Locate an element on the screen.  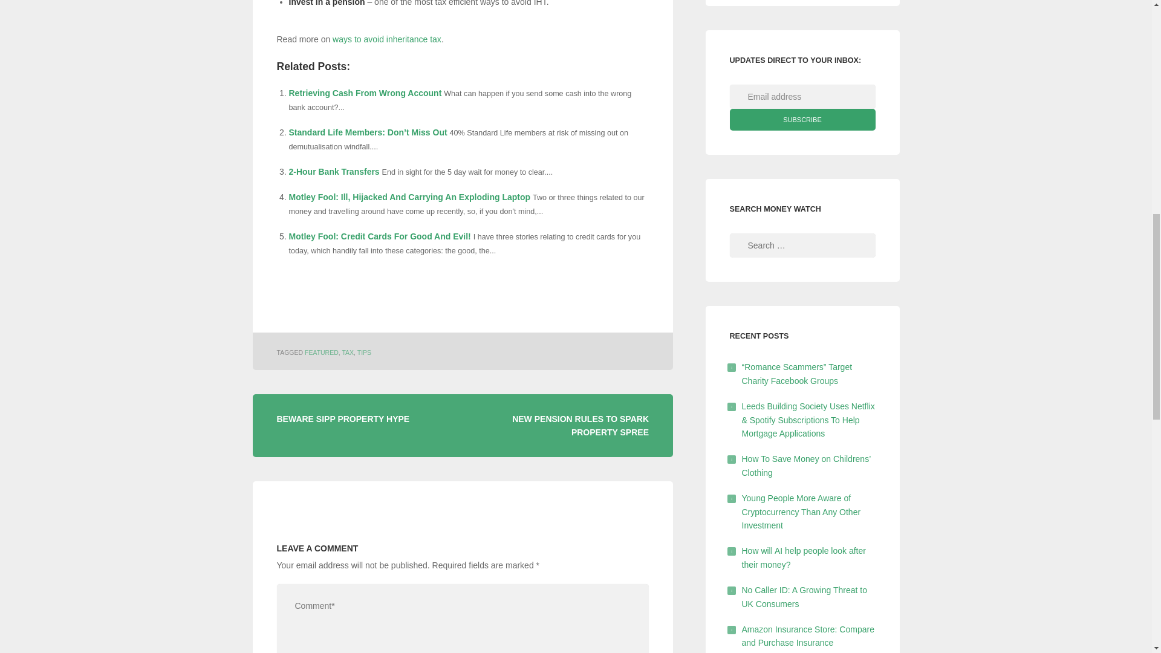
Motley Fool: Ill, Hijacked And Carrying An Exploding Laptop is located at coordinates (410, 197).